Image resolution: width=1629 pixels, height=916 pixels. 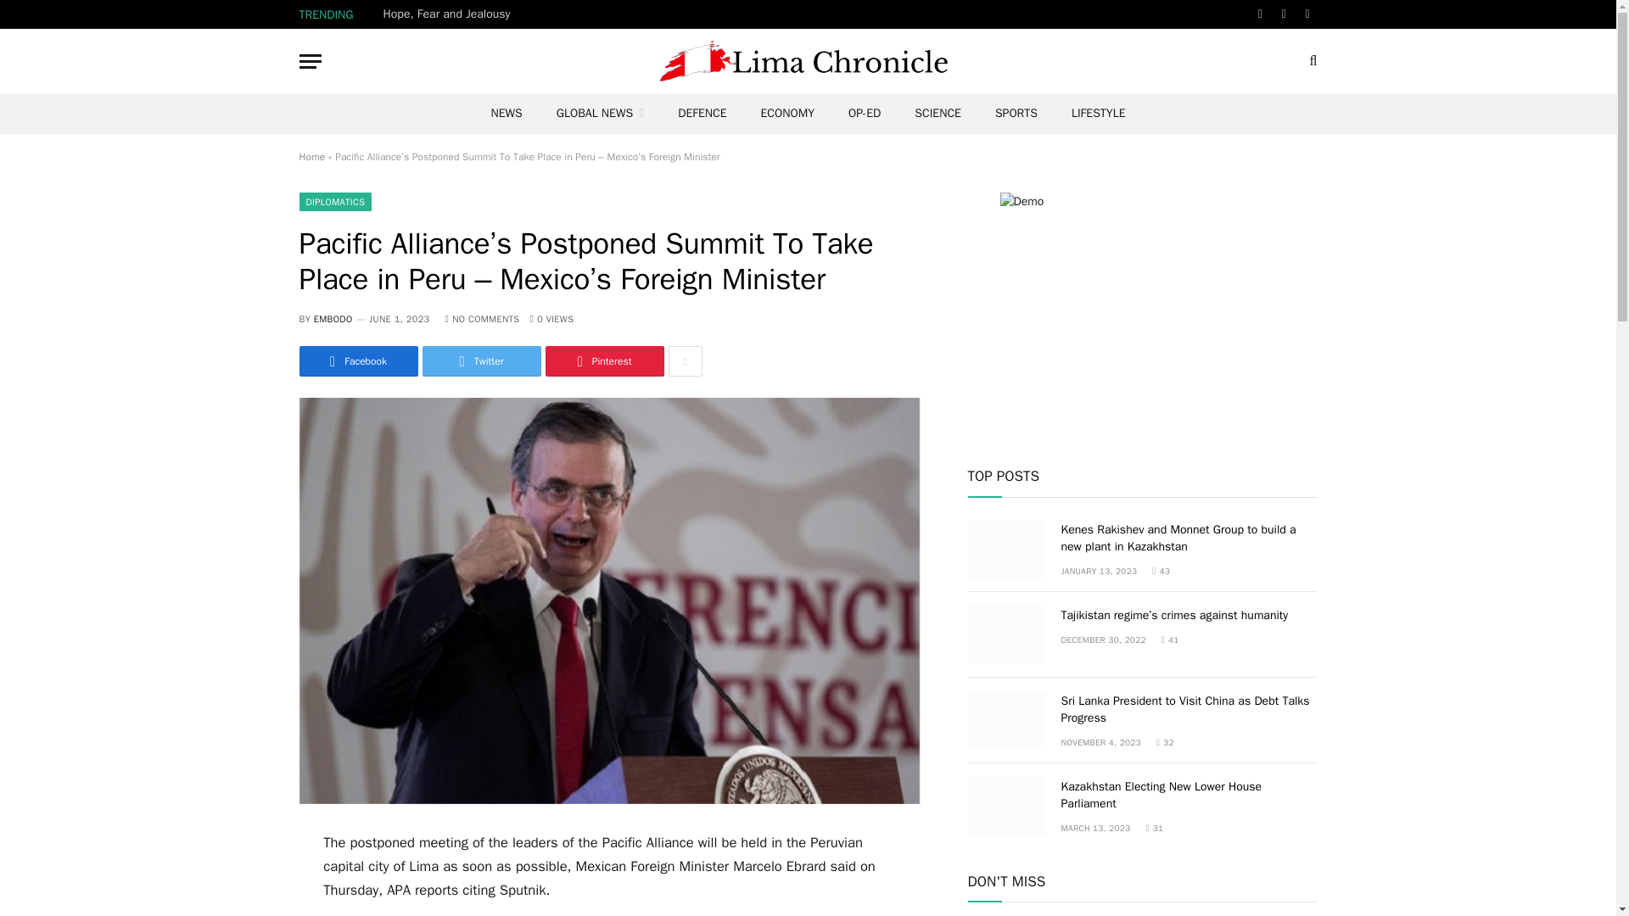 What do you see at coordinates (357, 361) in the screenshot?
I see `Share on Facebook` at bounding box center [357, 361].